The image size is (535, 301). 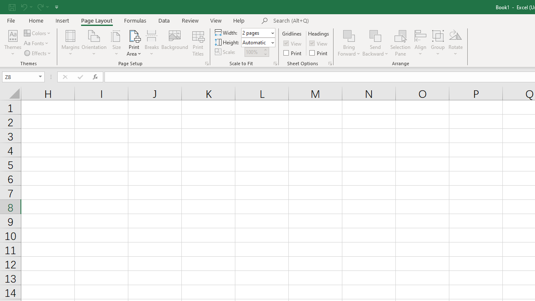 I want to click on Orientation, so click(x=94, y=43).